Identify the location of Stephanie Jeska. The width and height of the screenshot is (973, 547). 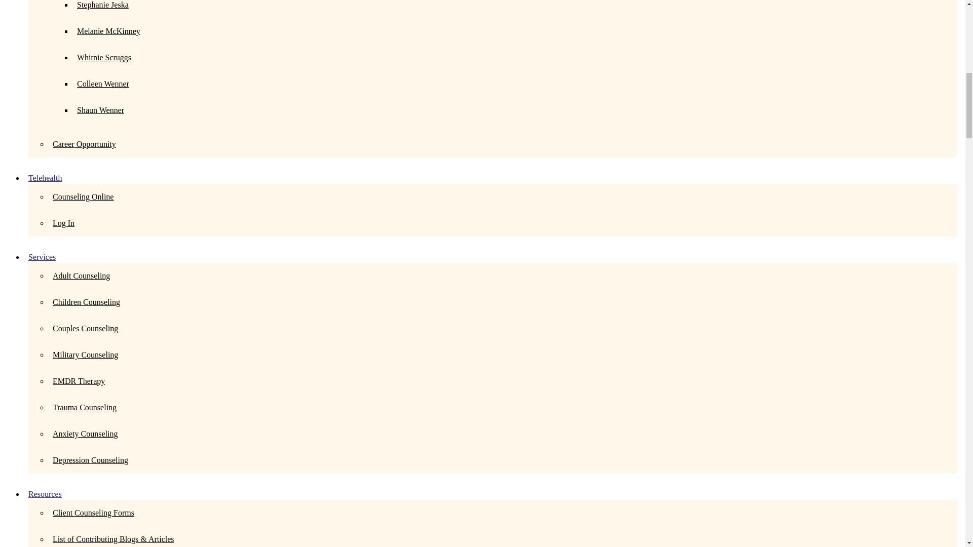
(102, 5).